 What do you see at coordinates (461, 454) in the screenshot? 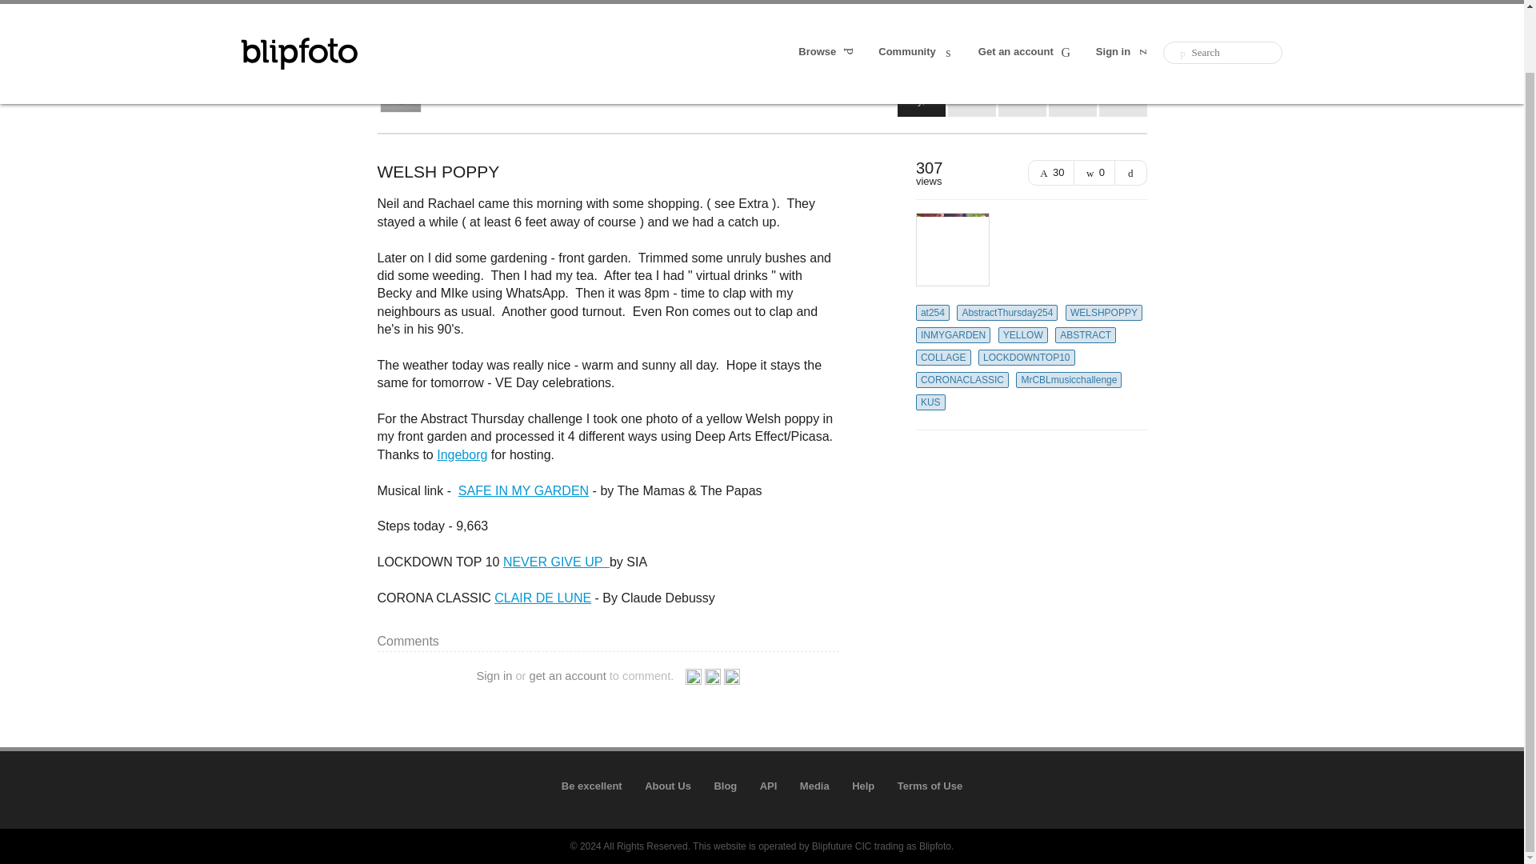
I see `Ingeborg` at bounding box center [461, 454].